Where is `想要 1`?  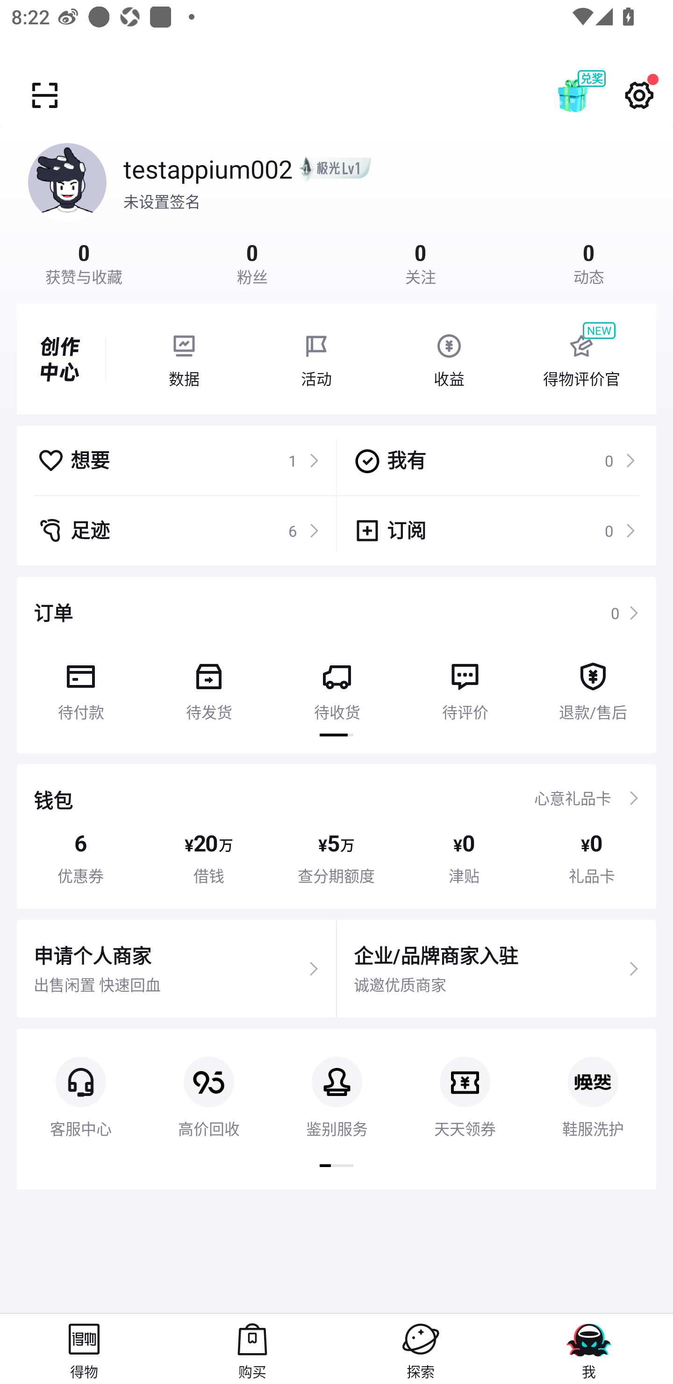
想要 1 is located at coordinates (179, 460).